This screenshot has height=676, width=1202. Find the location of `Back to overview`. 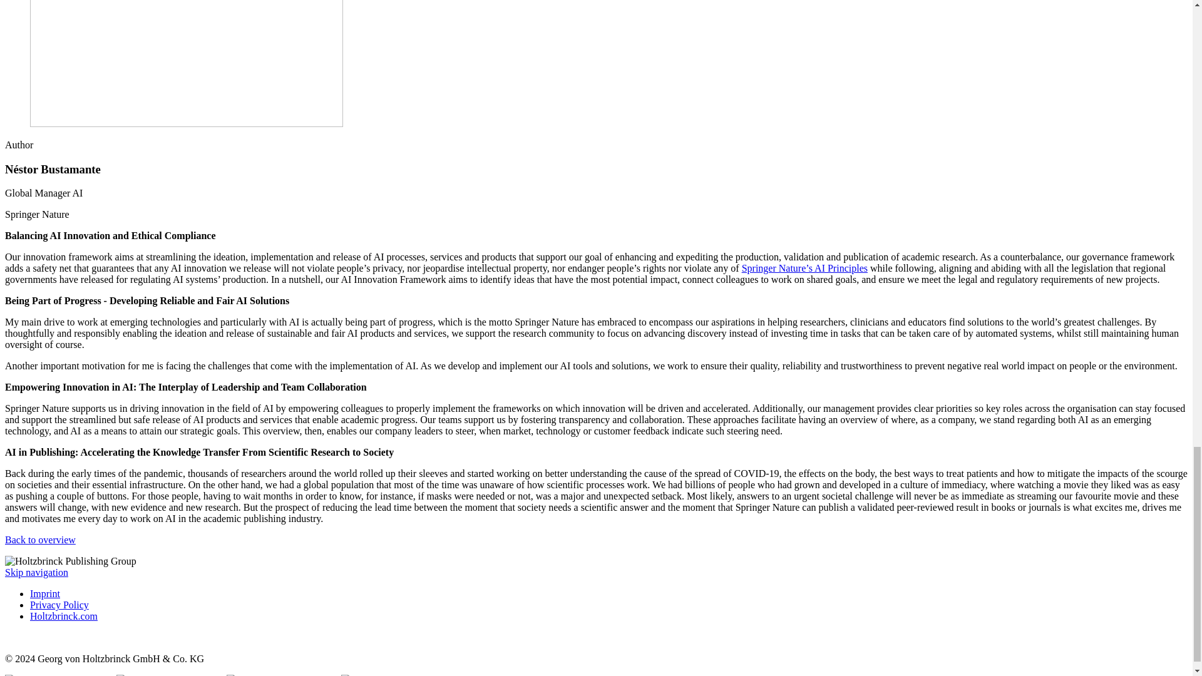

Back to overview is located at coordinates (40, 540).